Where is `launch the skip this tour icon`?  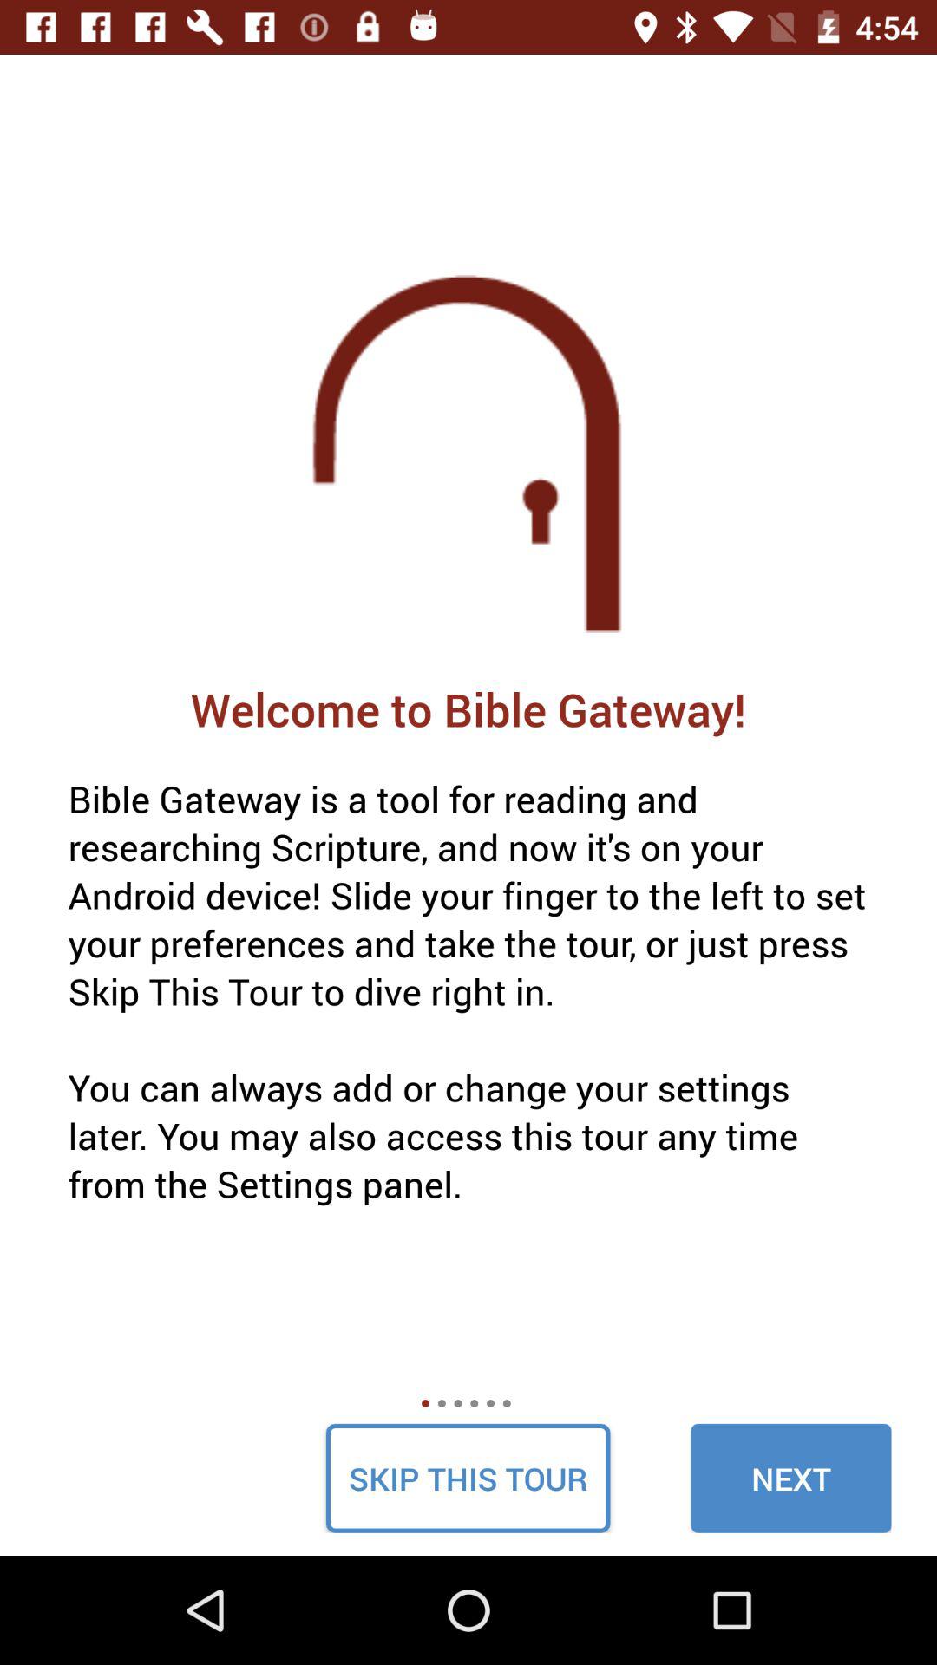
launch the skip this tour icon is located at coordinates (468, 1478).